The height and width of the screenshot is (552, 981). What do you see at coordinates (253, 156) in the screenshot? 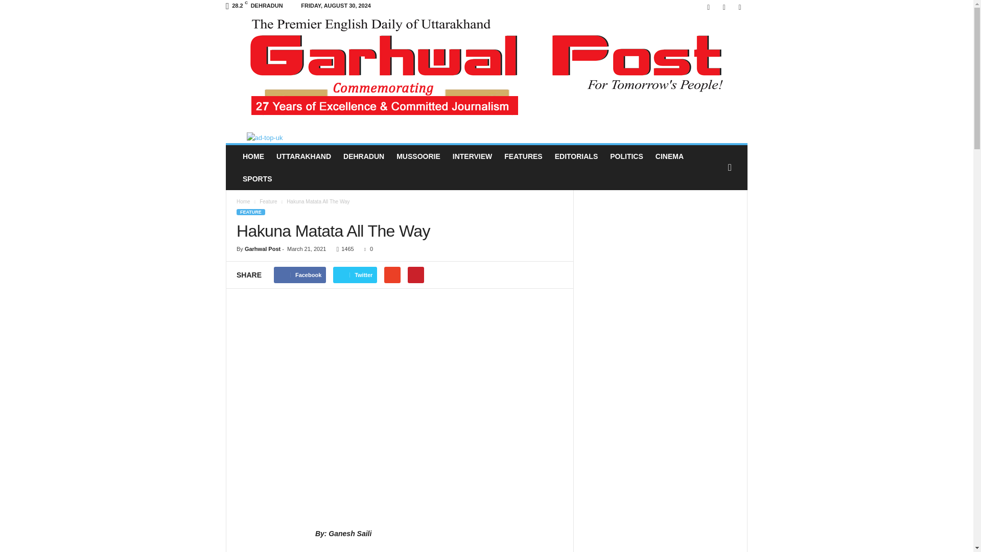
I see `HOME` at bounding box center [253, 156].